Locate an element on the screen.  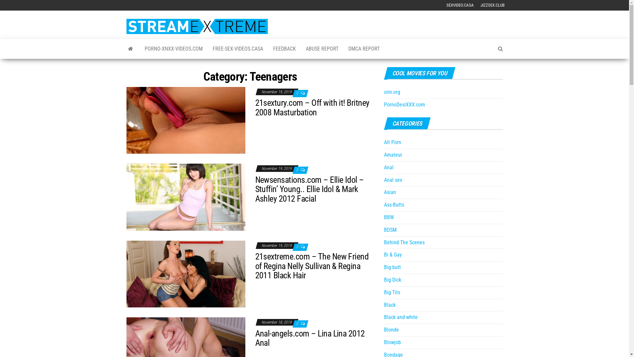
Black is located at coordinates (390, 305).